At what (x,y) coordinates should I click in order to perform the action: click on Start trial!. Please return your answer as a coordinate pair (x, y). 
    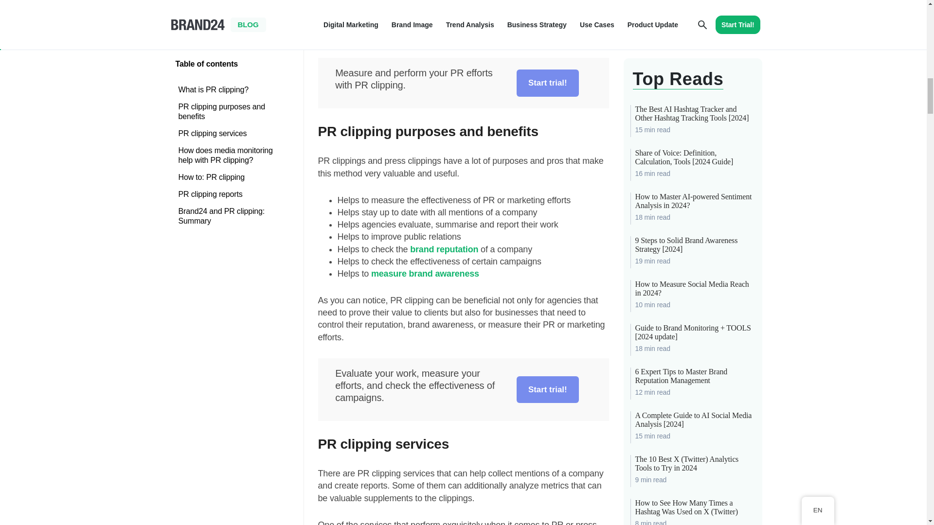
    Looking at the image, I should click on (548, 390).